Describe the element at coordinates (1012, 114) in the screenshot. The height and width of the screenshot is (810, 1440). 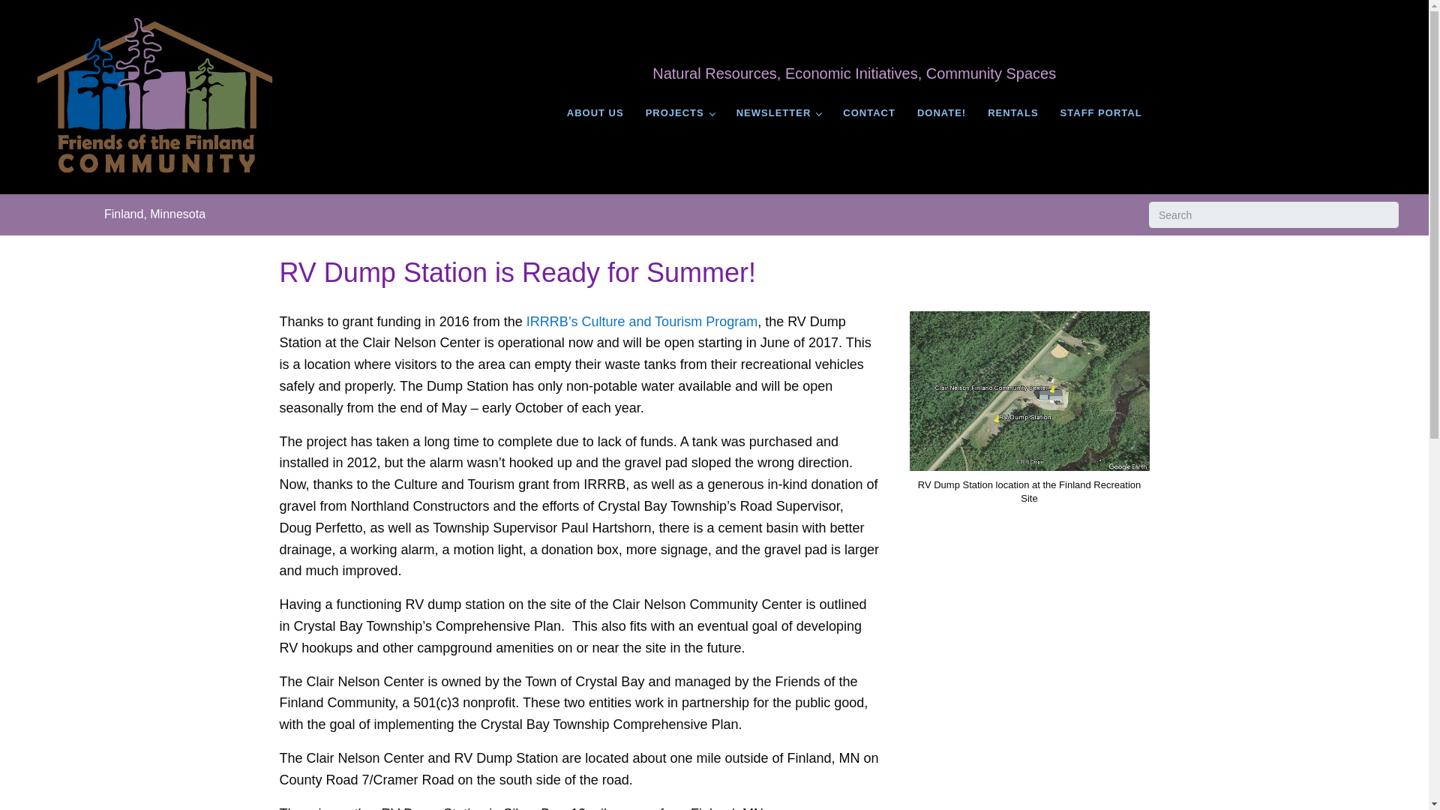
I see `RENTALS` at that location.